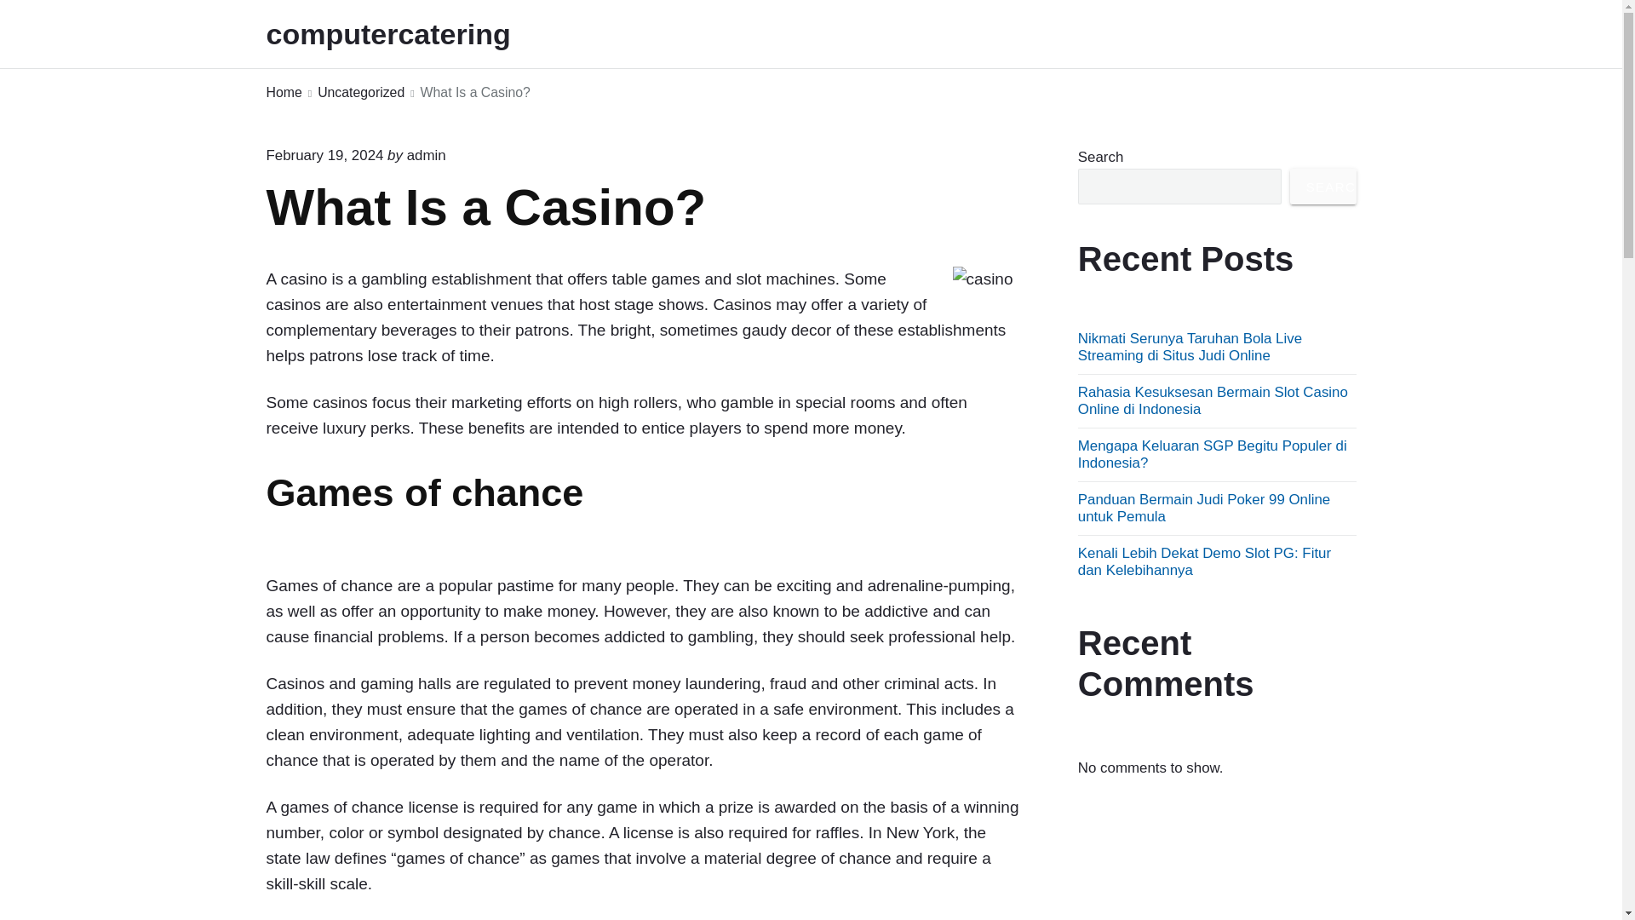 This screenshot has width=1635, height=920. What do you see at coordinates (410, 34) in the screenshot?
I see `computercatering` at bounding box center [410, 34].